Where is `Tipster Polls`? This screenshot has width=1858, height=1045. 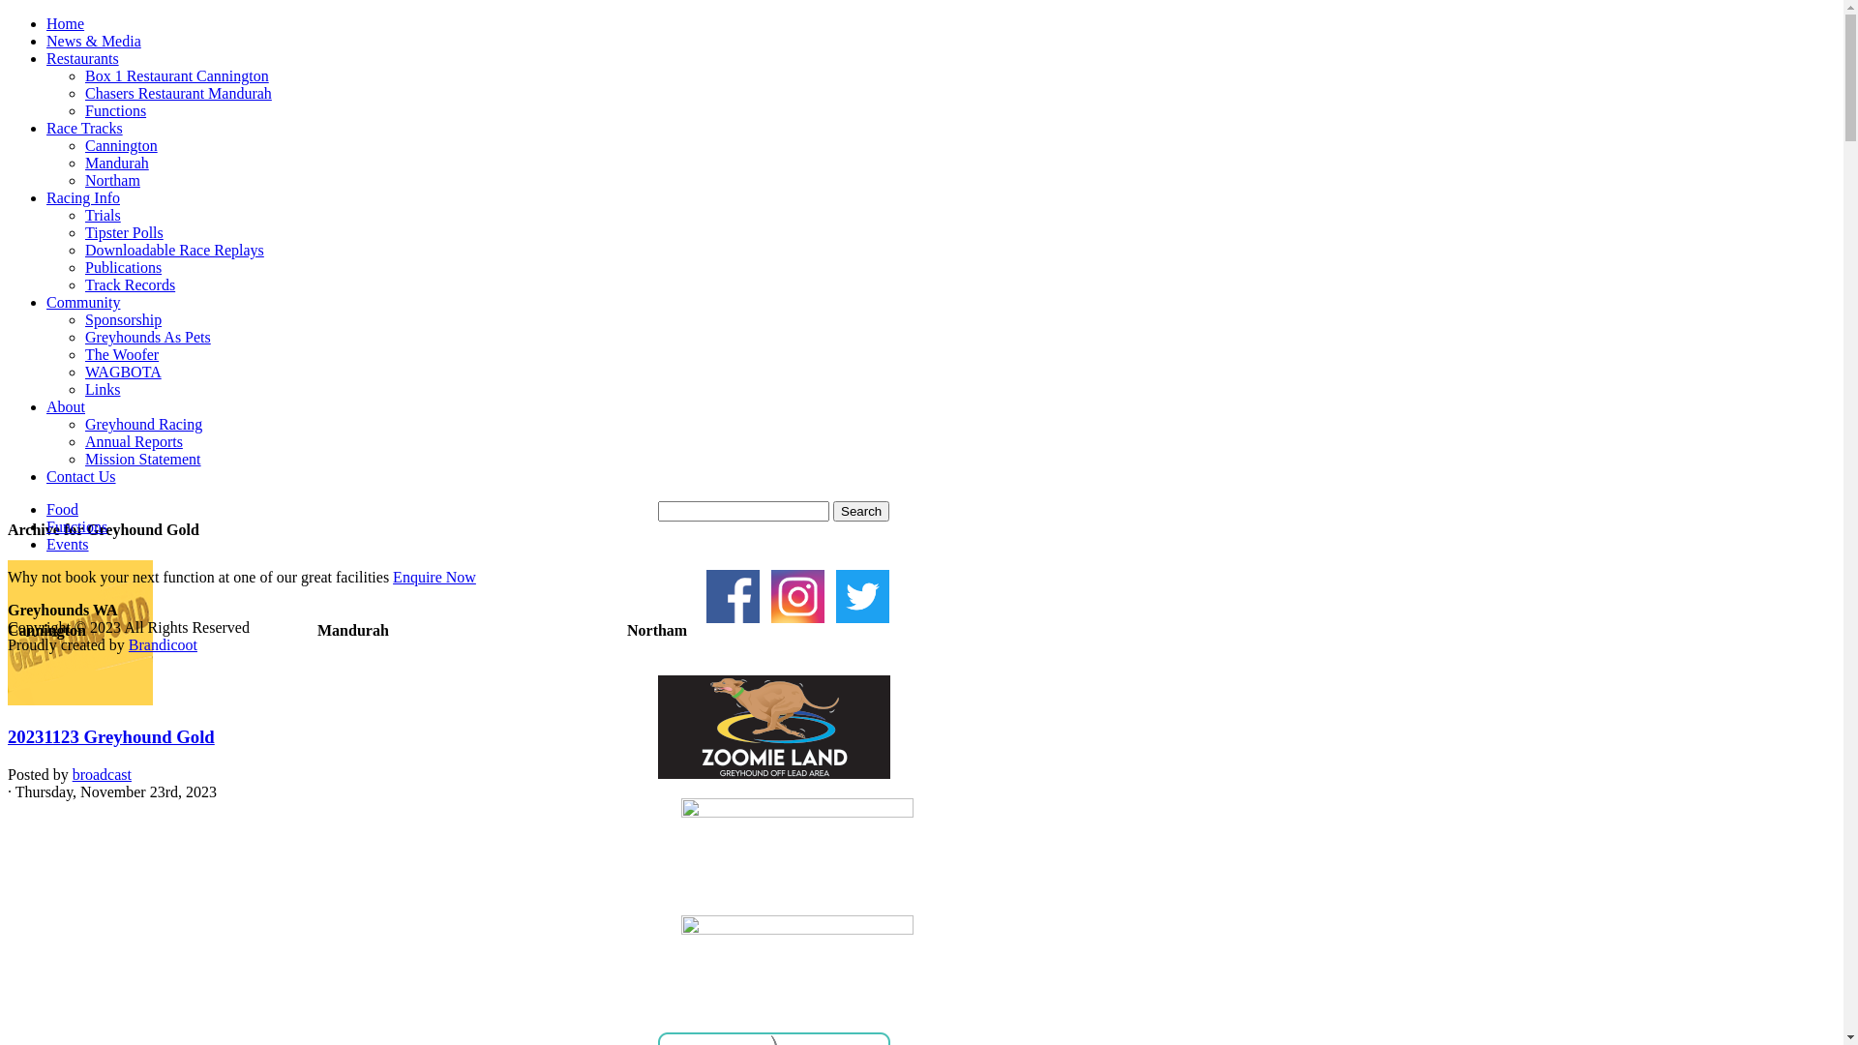
Tipster Polls is located at coordinates (124, 232).